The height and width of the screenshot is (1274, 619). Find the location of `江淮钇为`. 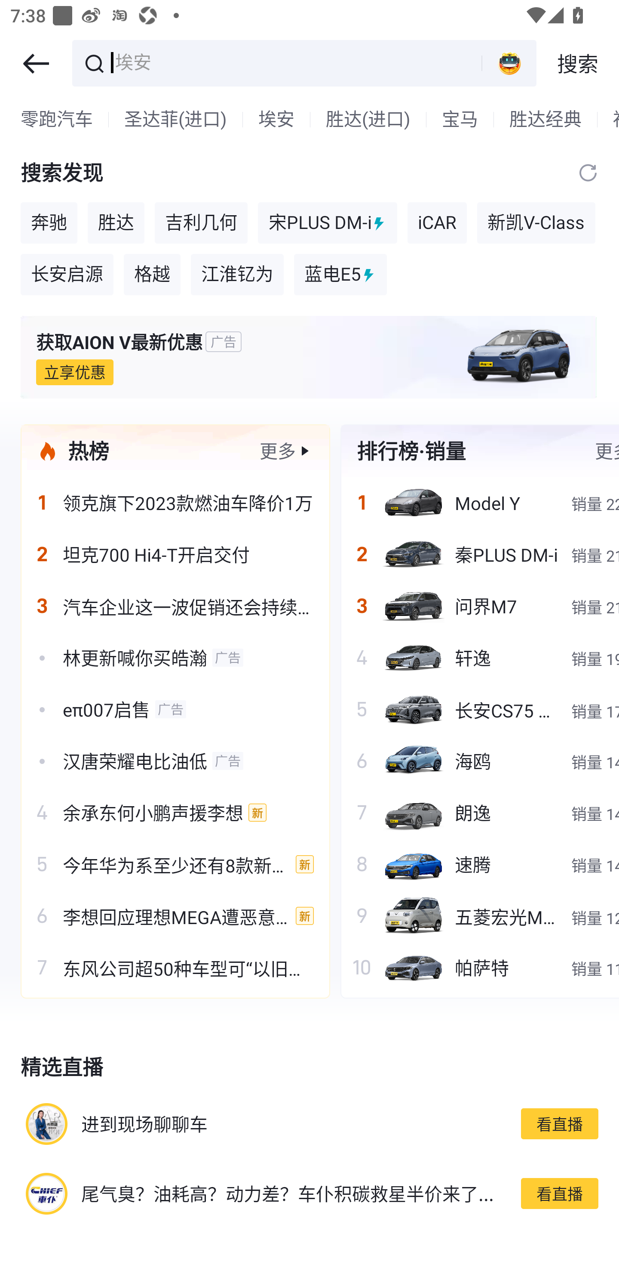

江淮钇为 is located at coordinates (237, 275).